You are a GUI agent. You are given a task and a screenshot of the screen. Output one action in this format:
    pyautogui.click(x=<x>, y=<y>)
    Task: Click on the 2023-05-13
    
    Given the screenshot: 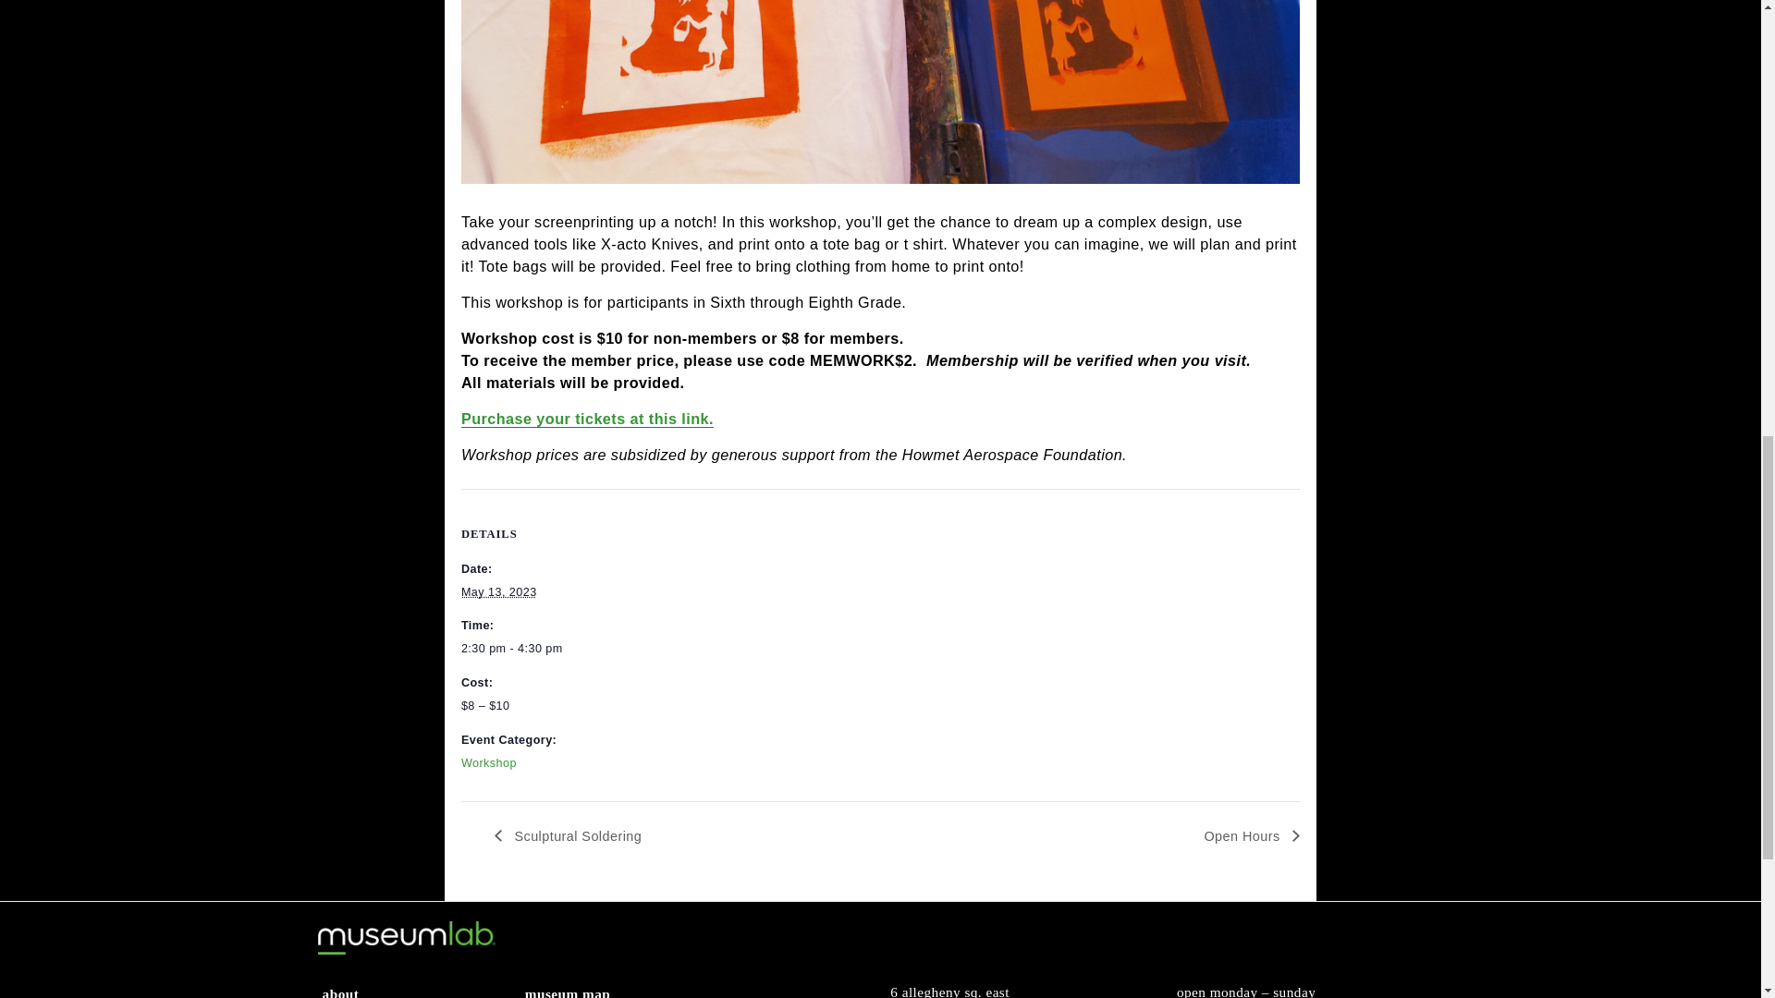 What is the action you would take?
    pyautogui.click(x=555, y=769)
    